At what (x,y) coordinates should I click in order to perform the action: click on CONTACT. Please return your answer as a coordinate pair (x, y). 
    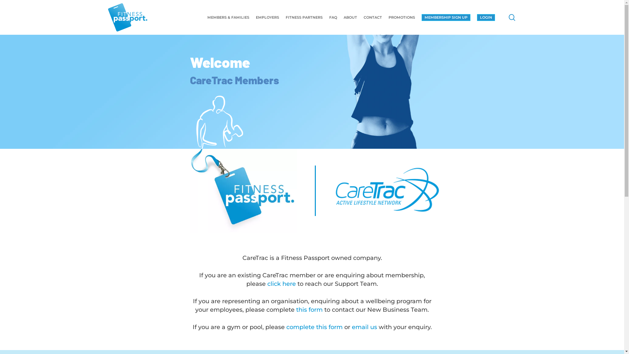
    Looking at the image, I should click on (373, 18).